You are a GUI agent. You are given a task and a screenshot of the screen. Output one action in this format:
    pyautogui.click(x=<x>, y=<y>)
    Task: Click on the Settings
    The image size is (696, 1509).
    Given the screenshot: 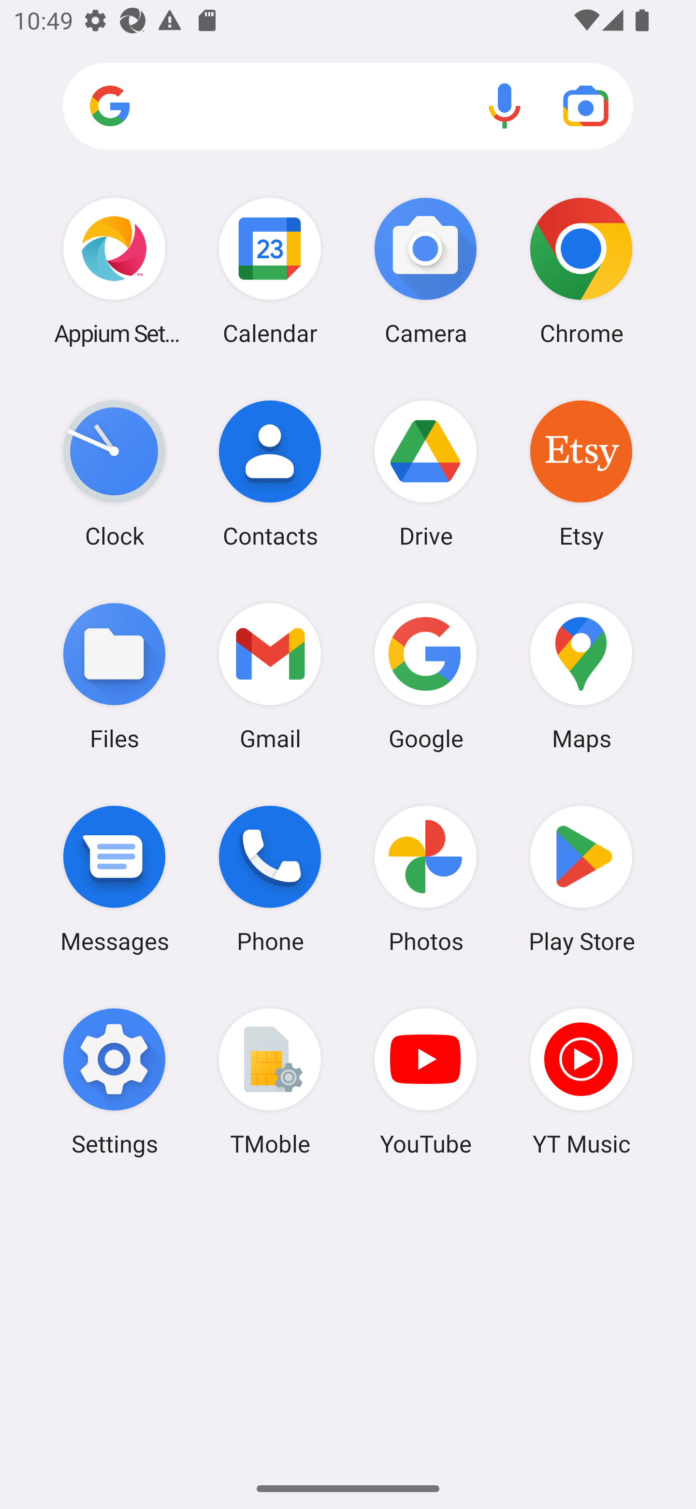 What is the action you would take?
    pyautogui.click(x=114, y=1082)
    